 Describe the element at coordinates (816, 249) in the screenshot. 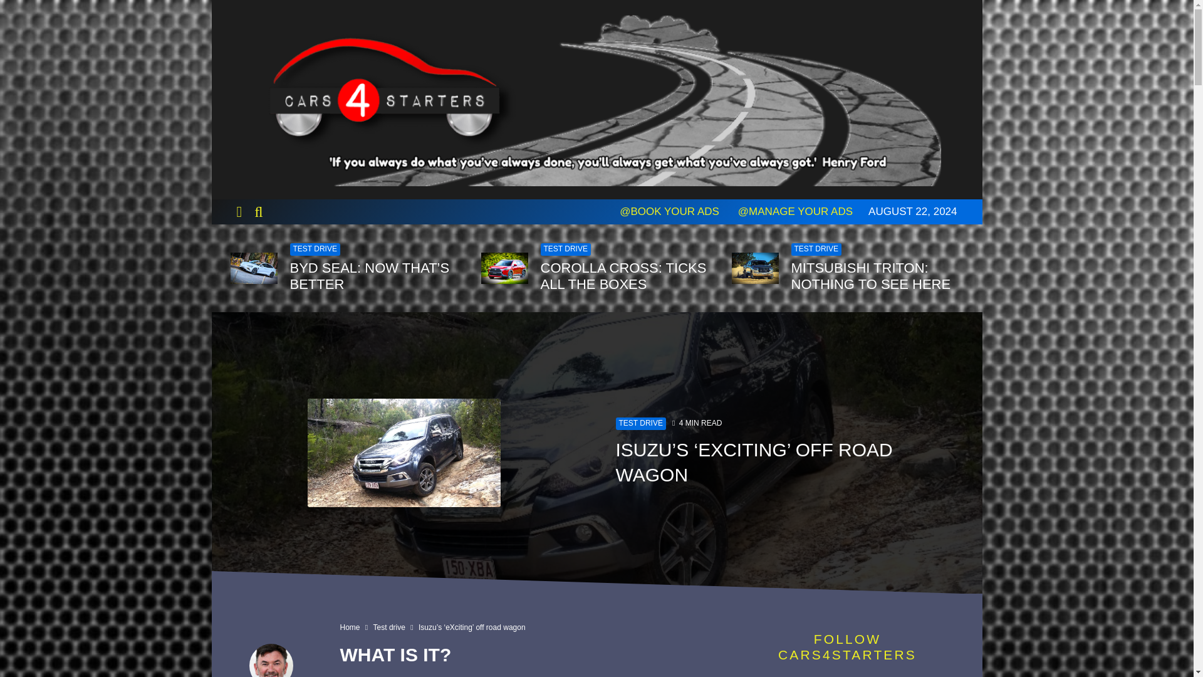

I see `TEST DRIVE` at that location.